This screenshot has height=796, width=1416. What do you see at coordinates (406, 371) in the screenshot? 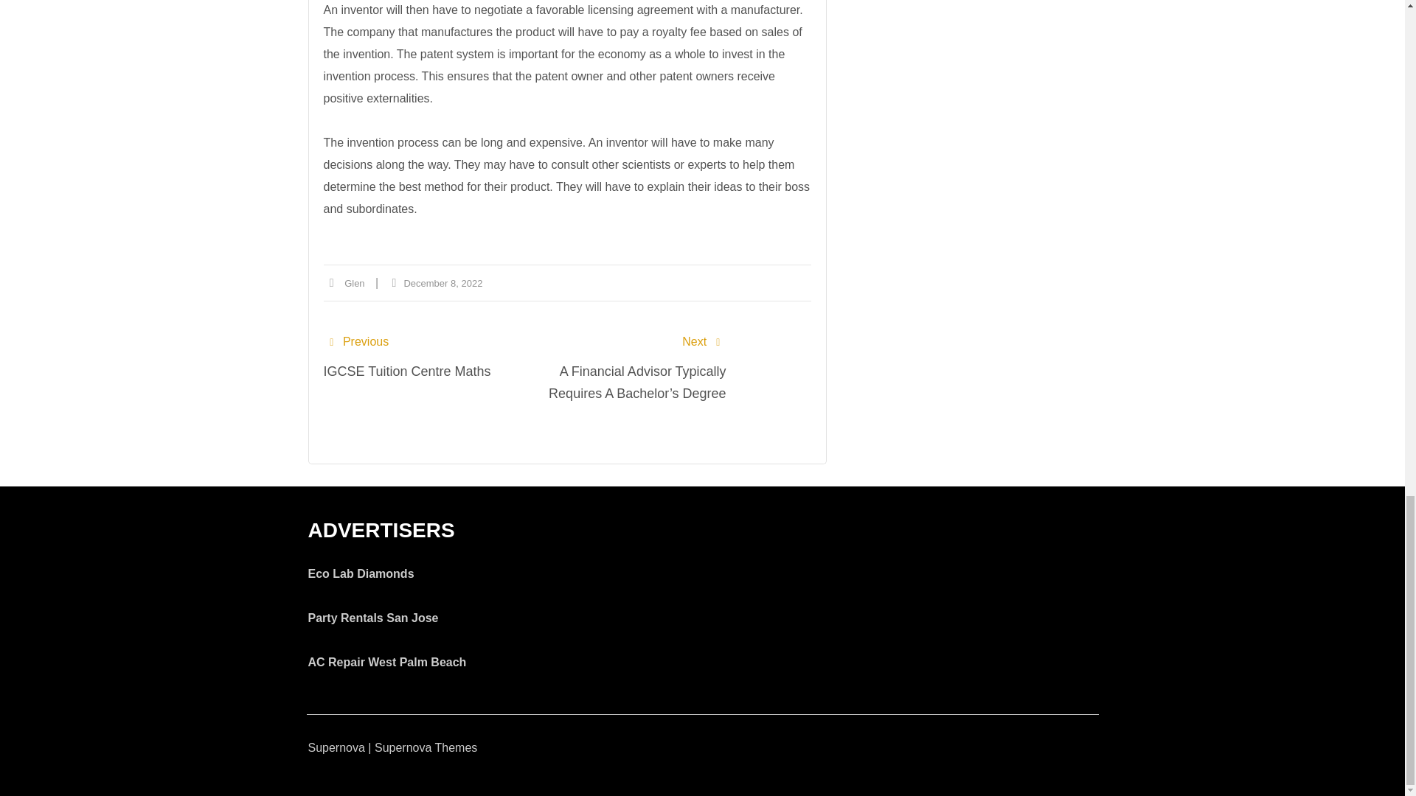
I see `IGCSE Tuition Centre Maths` at bounding box center [406, 371].